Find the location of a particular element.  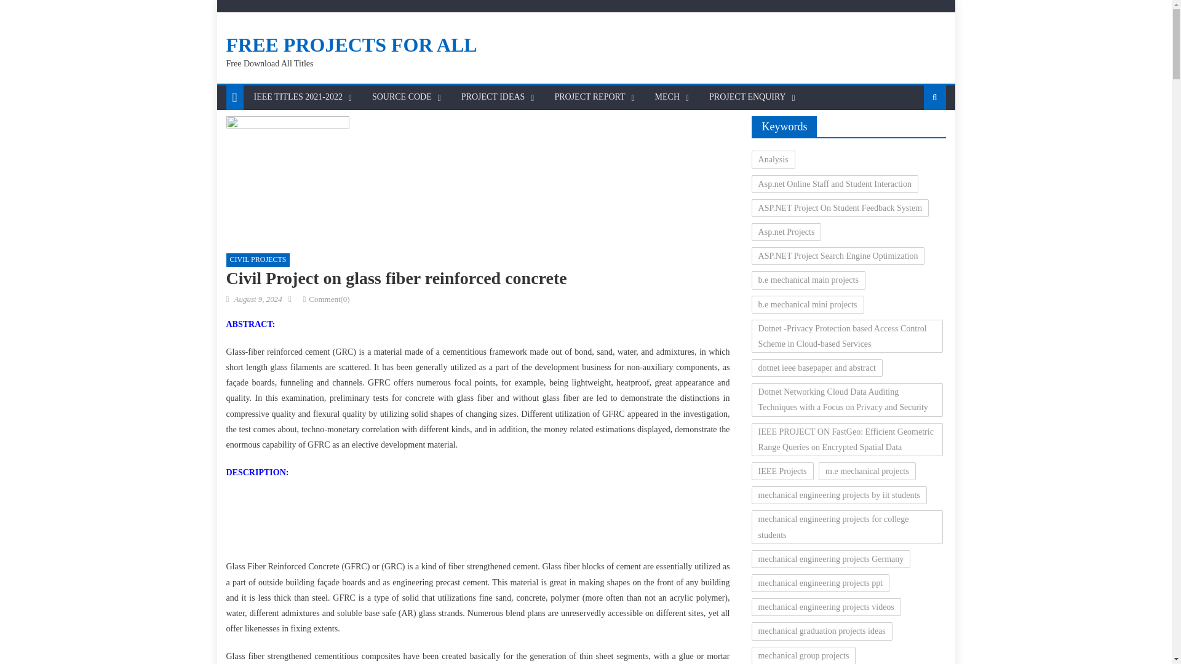

FREE PROJECTS FOR ALL is located at coordinates (352, 44).